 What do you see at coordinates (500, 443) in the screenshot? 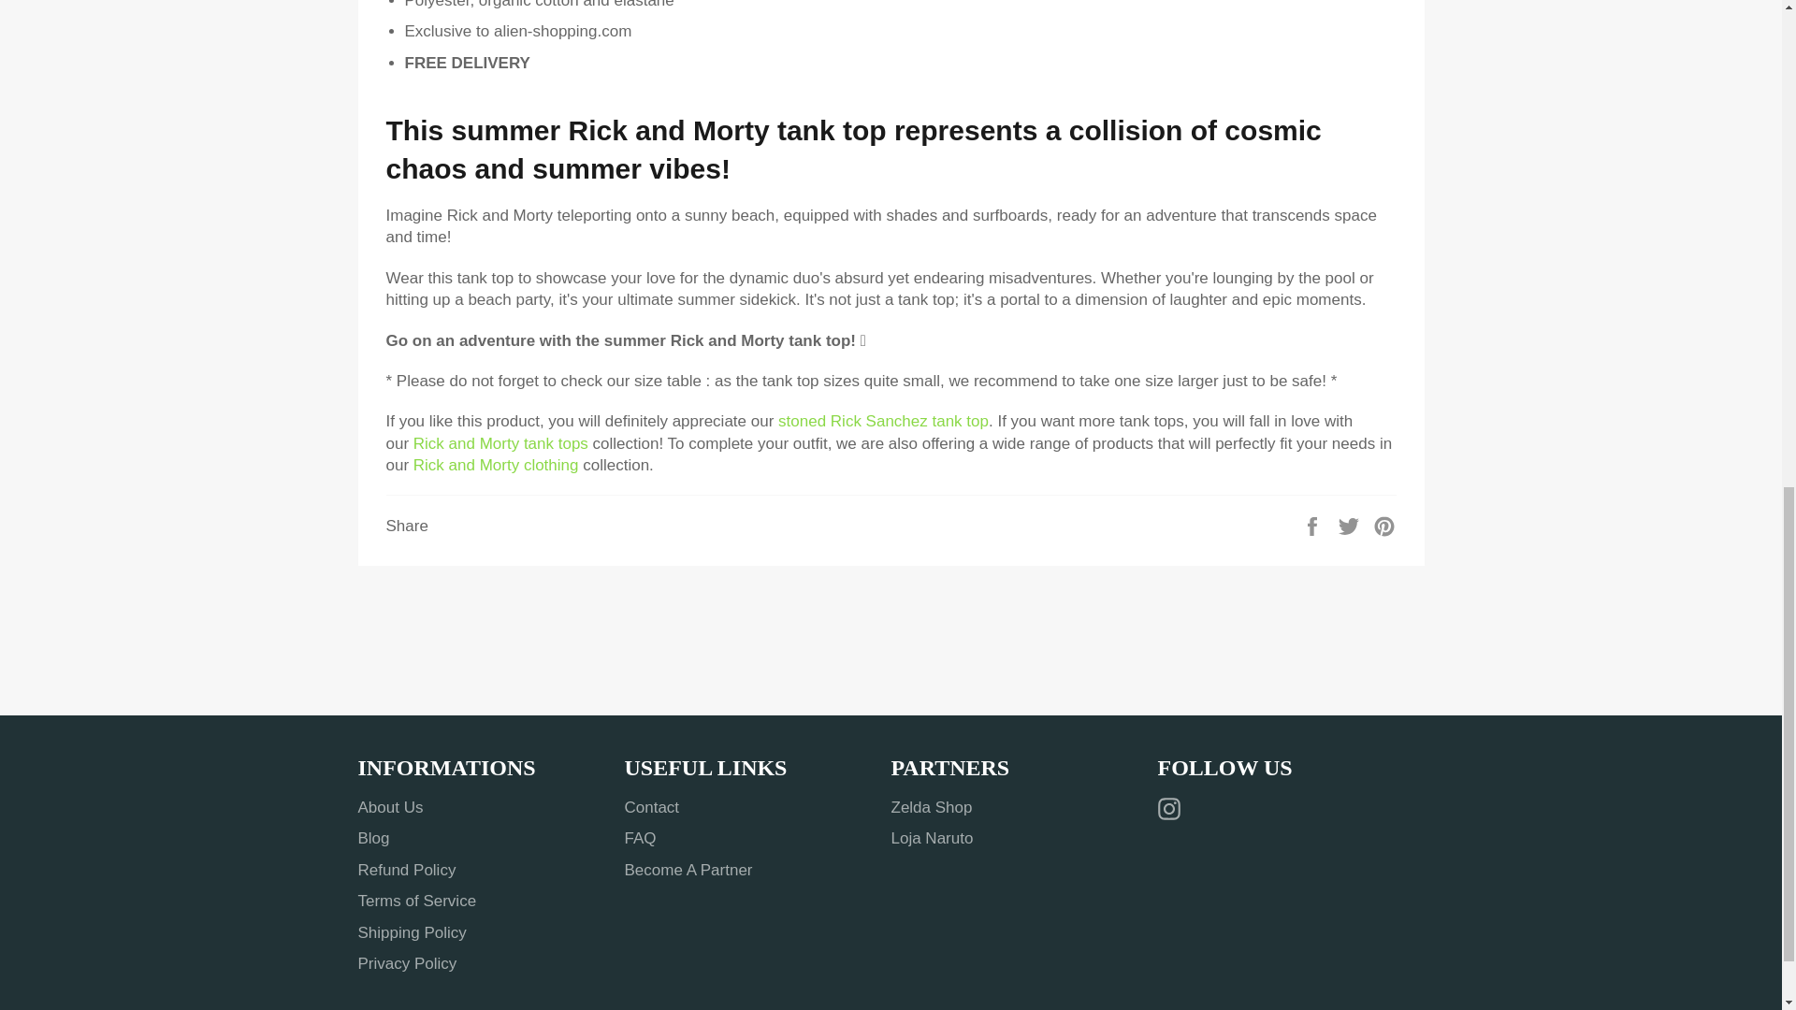
I see `Rick and Morty tank tops` at bounding box center [500, 443].